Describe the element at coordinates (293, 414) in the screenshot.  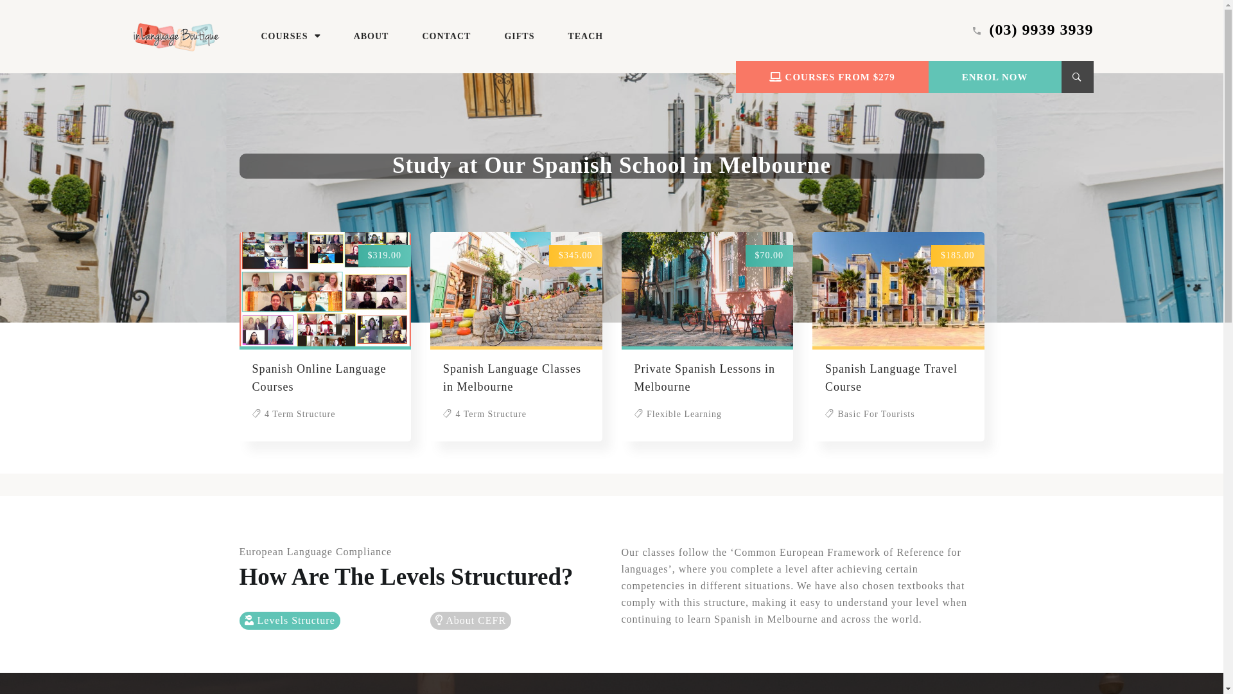
I see `4 Term Structure` at that location.